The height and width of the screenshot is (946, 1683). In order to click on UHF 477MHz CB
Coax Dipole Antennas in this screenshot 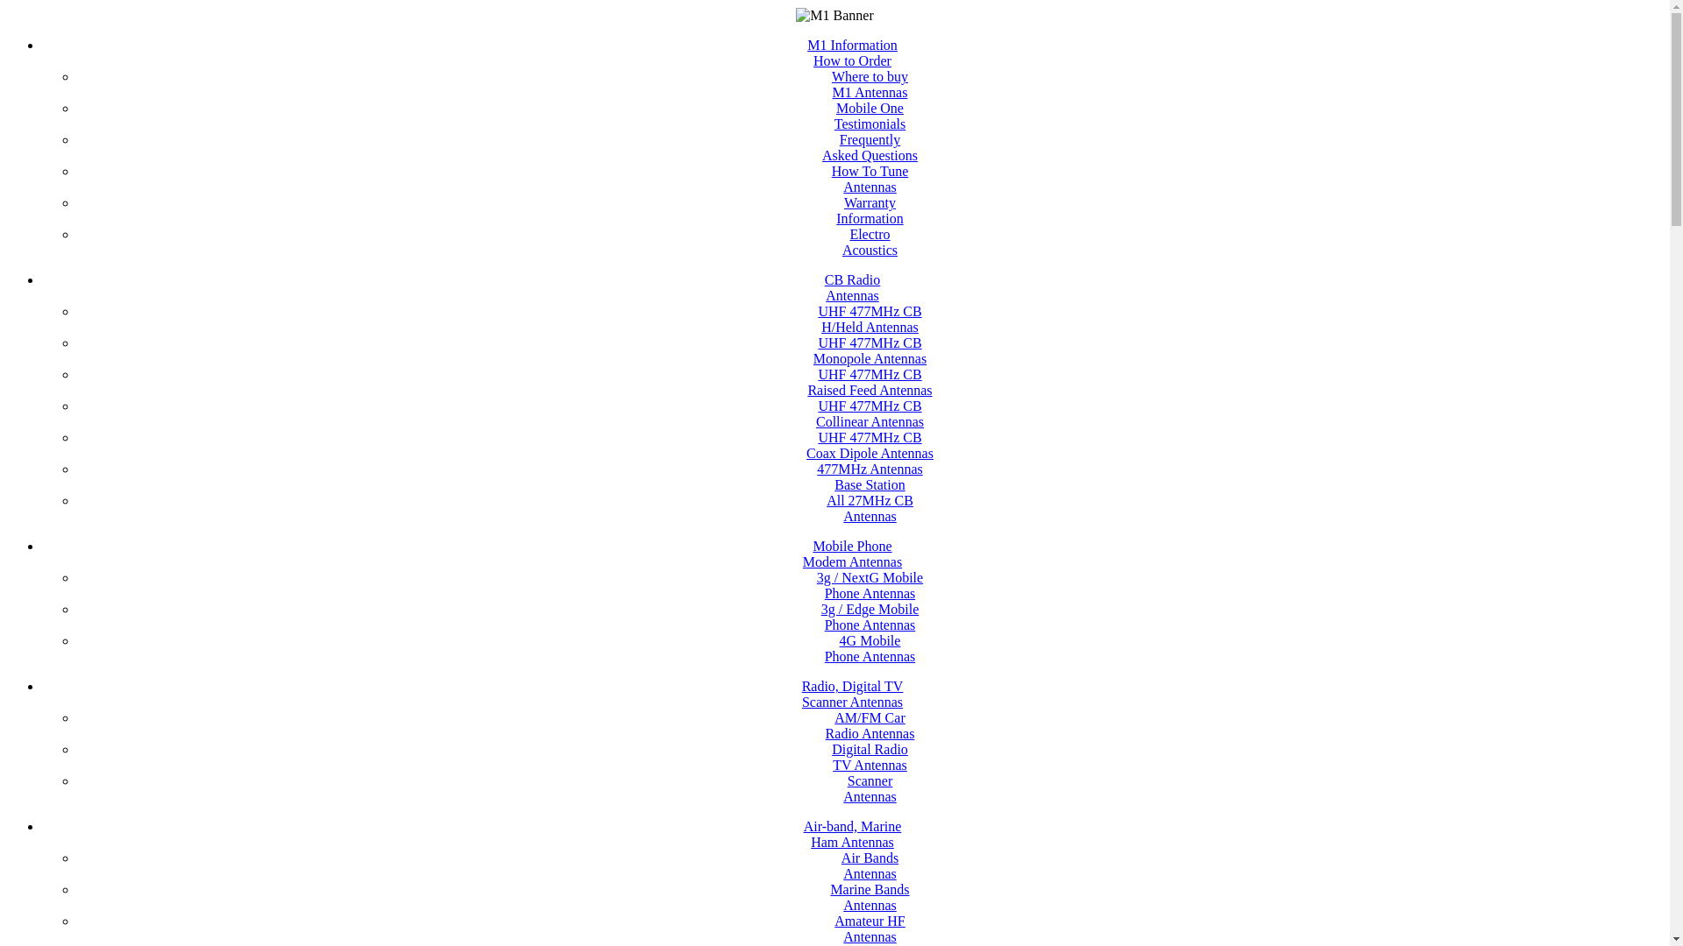, I will do `click(870, 445)`.